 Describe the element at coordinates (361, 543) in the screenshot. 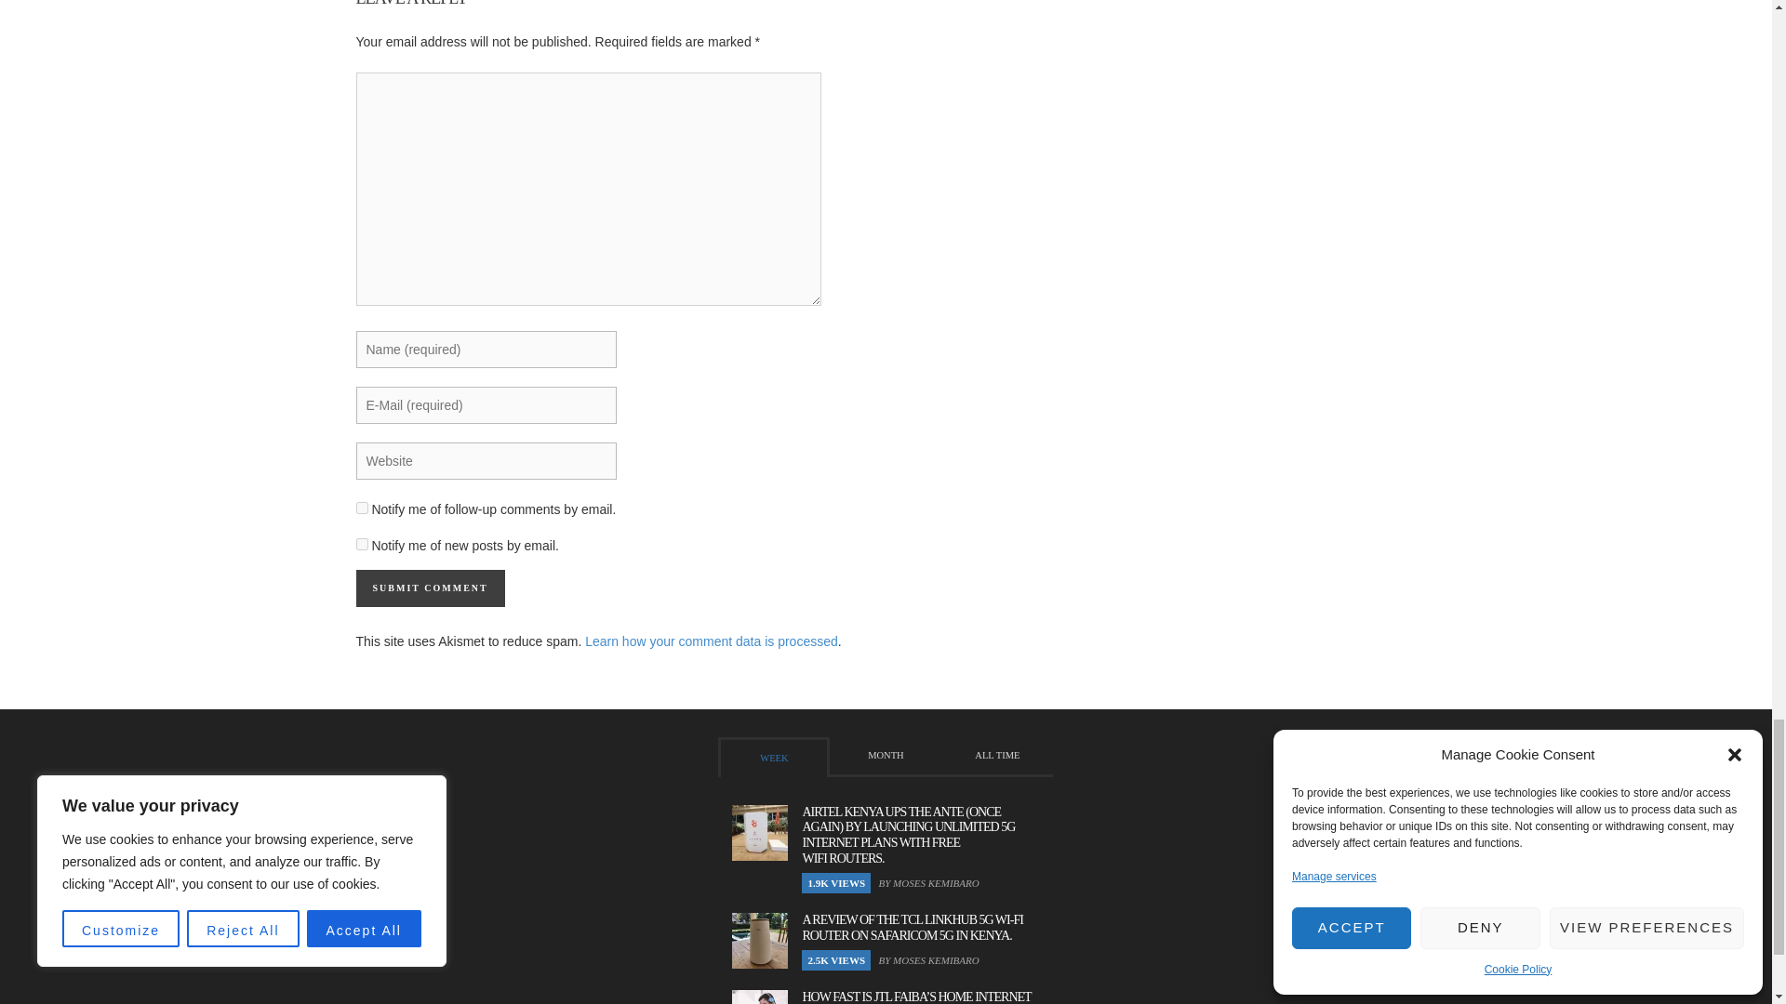

I see `subscribe` at that location.